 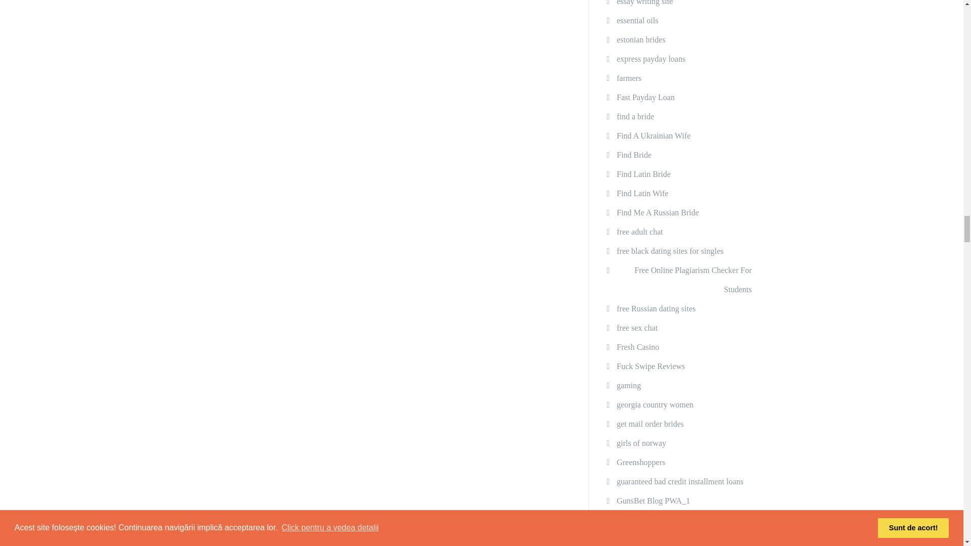 What do you see at coordinates (650, 520) in the screenshot?
I see `home based business` at bounding box center [650, 520].